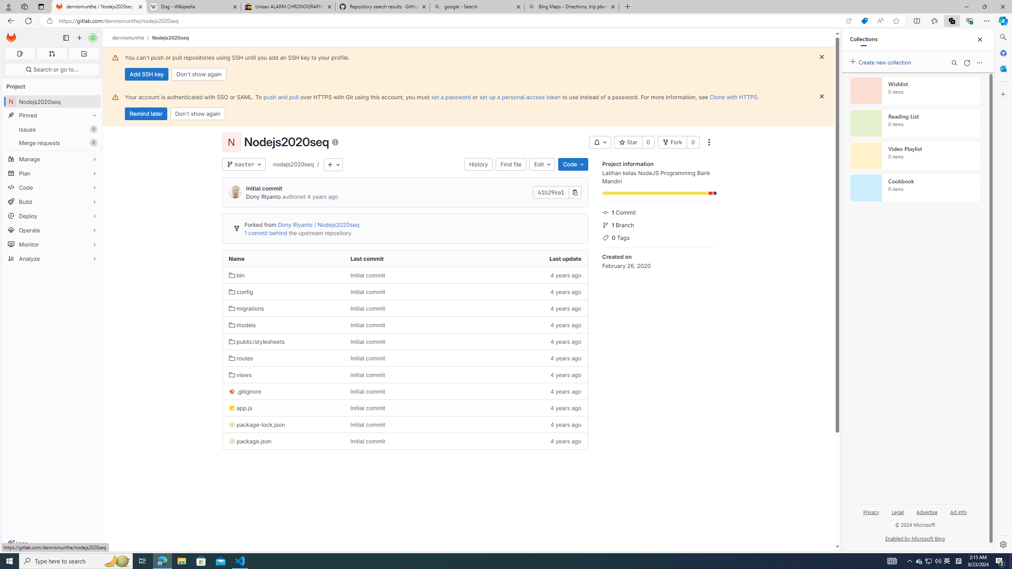 This screenshot has width=1012, height=569. I want to click on config, so click(283, 292).